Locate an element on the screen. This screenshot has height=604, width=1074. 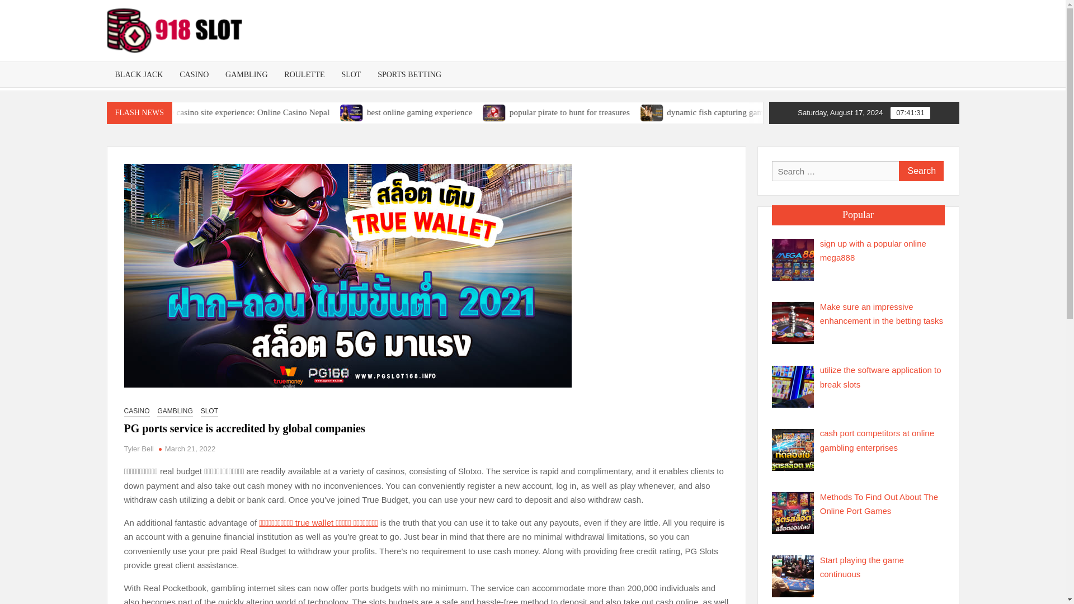
ROULETTE is located at coordinates (304, 74).